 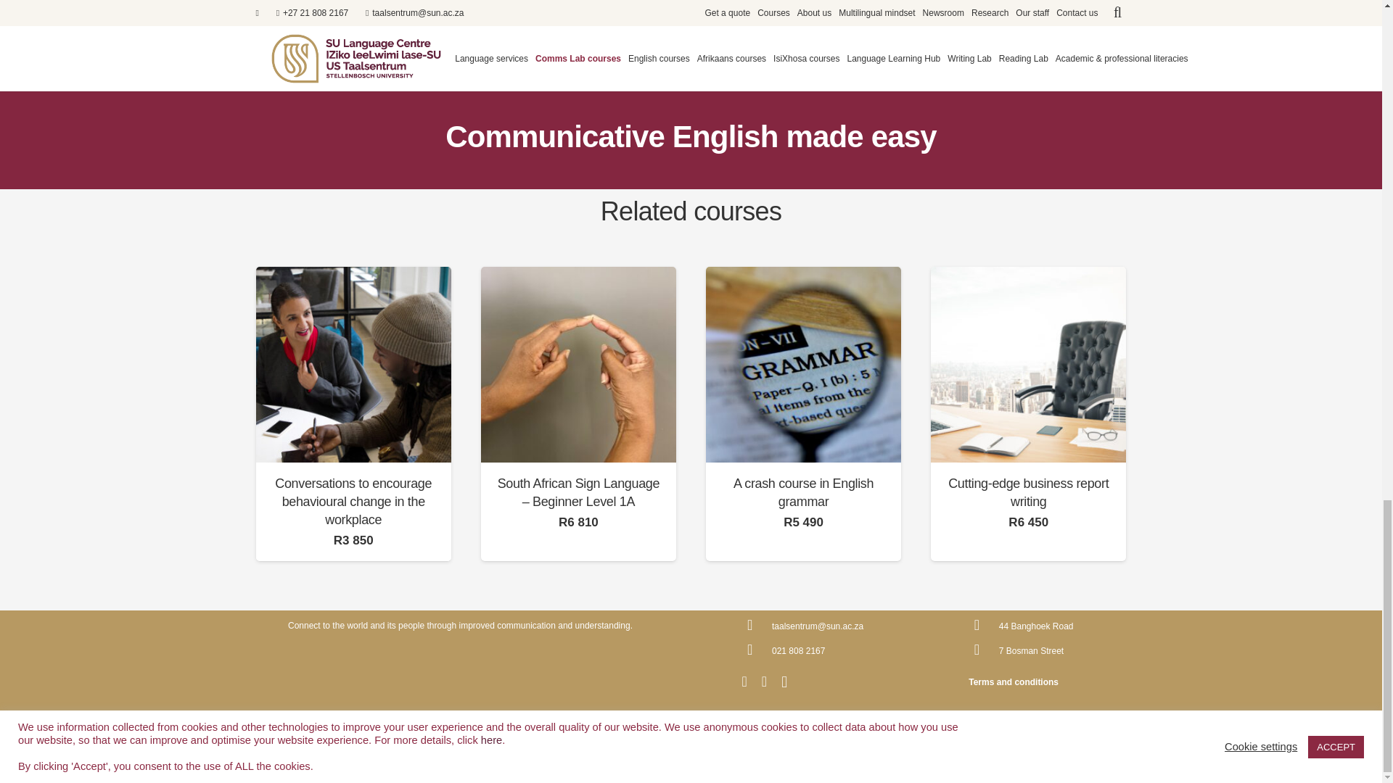 I want to click on Apply now, so click(x=918, y=99).